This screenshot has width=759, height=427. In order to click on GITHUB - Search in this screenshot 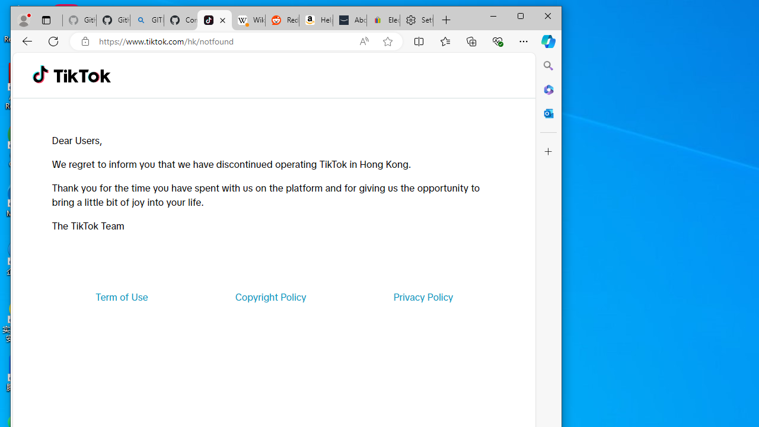, I will do `click(147, 20)`.